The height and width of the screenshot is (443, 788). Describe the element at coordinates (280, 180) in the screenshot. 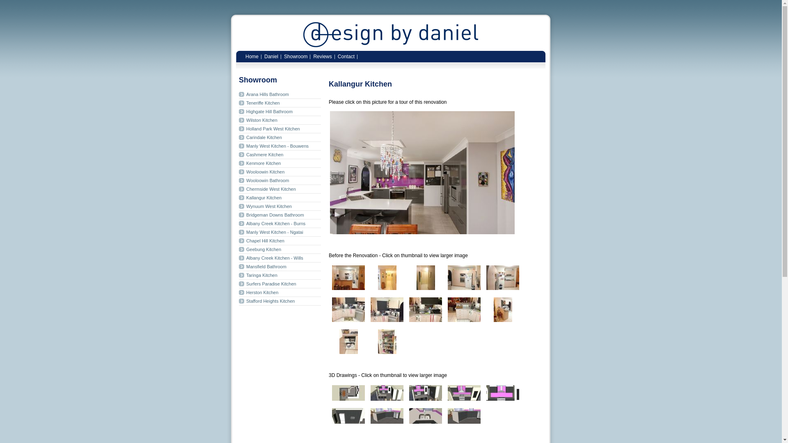

I see `Wooloowin Bathroom` at that location.